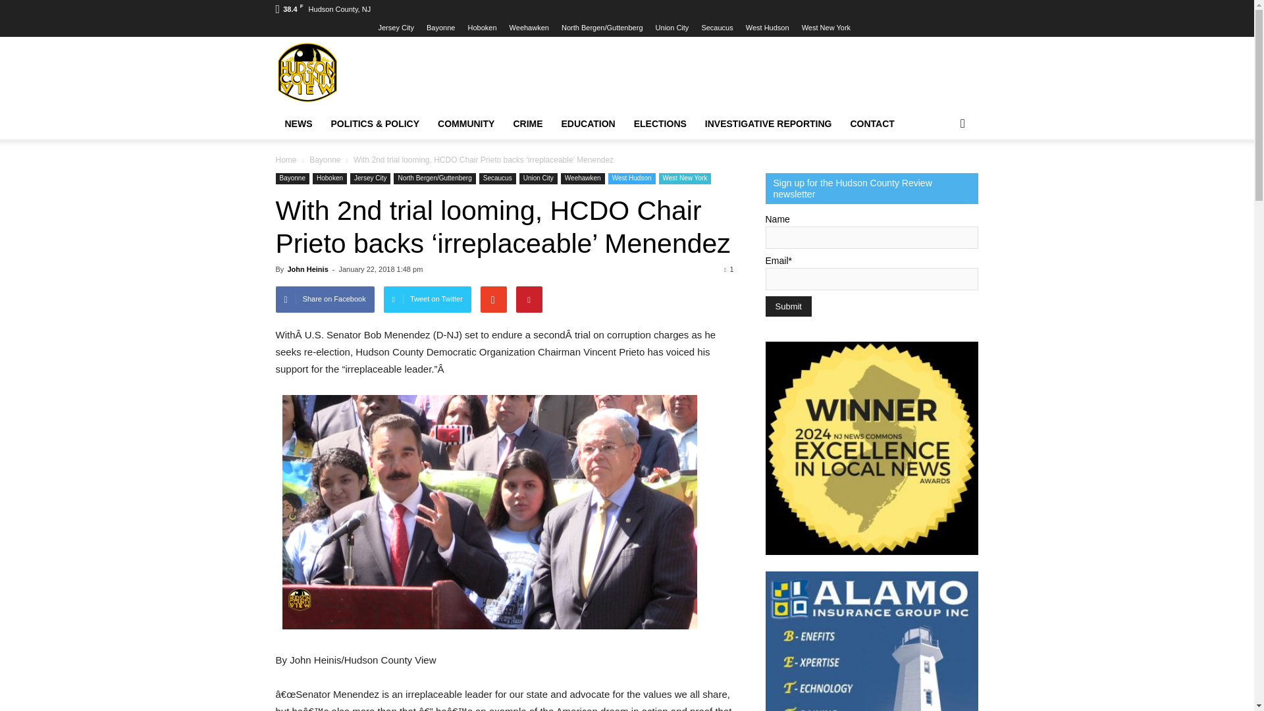  Describe the element at coordinates (529, 27) in the screenshot. I see `Weehawken` at that location.